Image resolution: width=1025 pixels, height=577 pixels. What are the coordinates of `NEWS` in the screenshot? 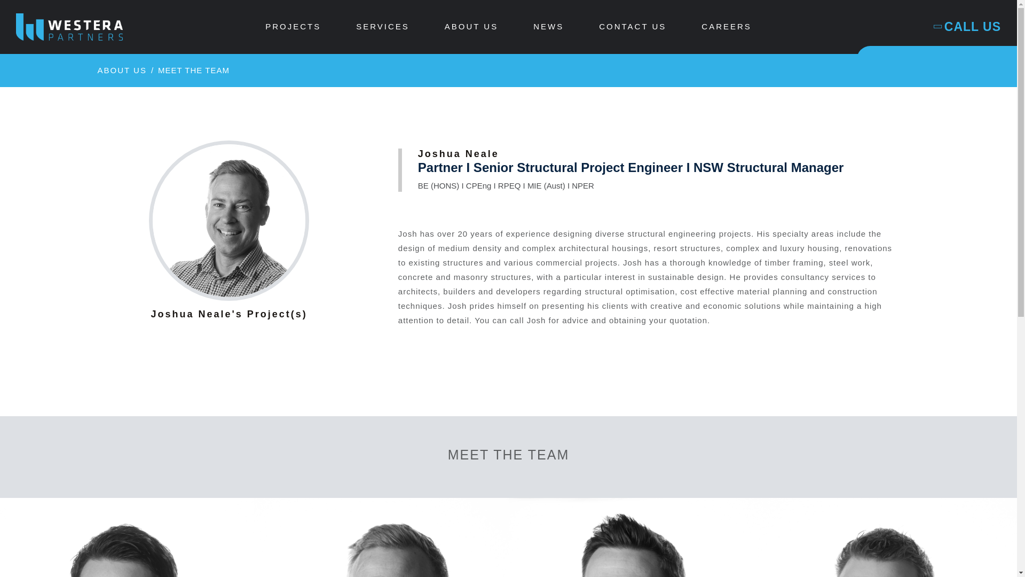 It's located at (548, 27).